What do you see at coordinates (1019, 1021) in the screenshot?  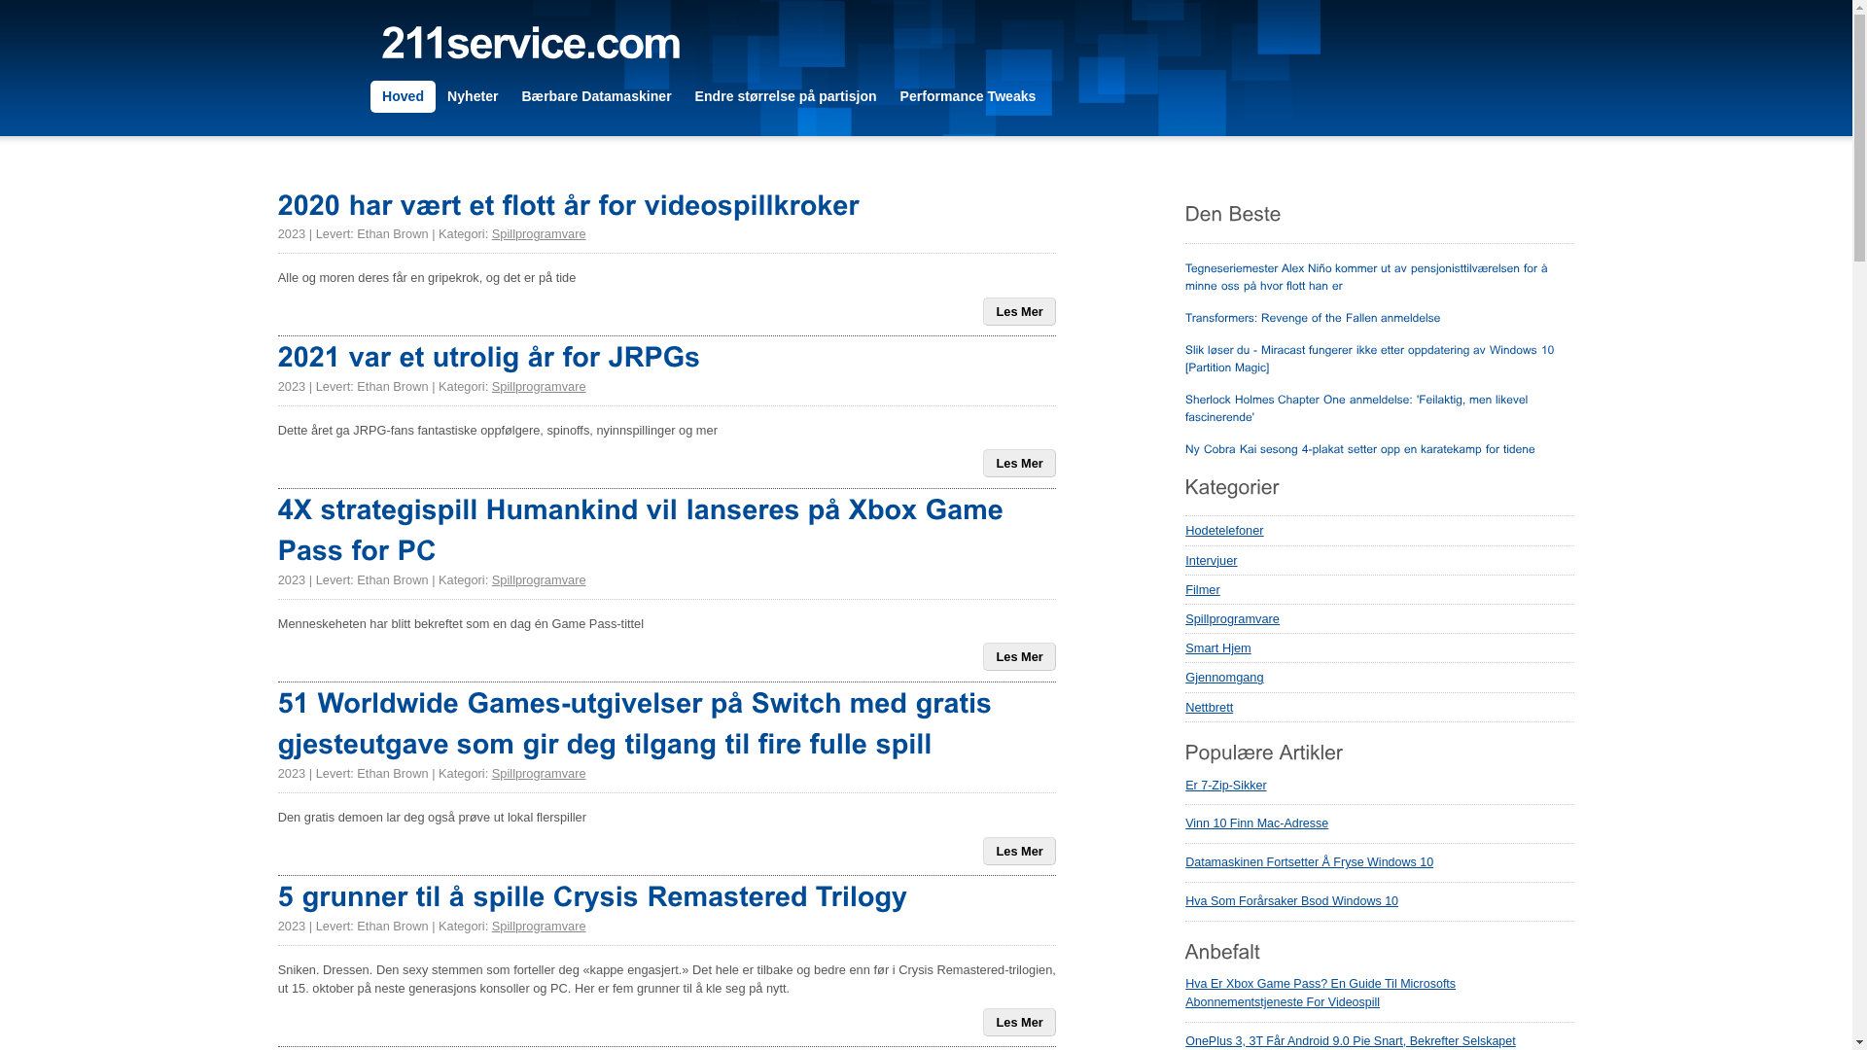 I see `Les Mer` at bounding box center [1019, 1021].